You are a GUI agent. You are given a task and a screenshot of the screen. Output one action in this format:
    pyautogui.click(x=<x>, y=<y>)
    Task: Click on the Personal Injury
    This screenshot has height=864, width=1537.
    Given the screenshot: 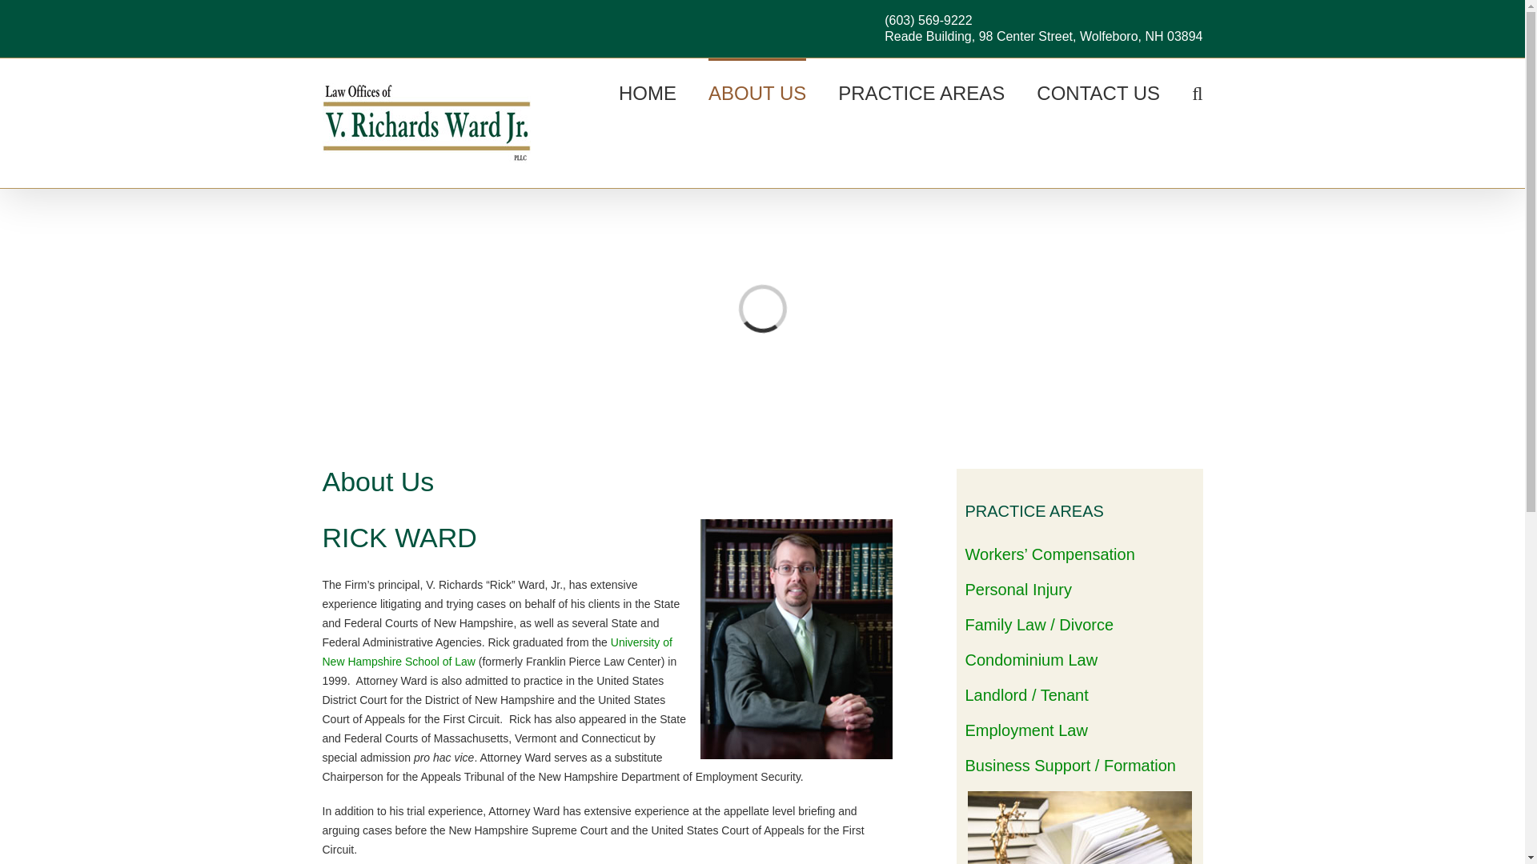 What is the action you would take?
    pyautogui.click(x=1018, y=589)
    